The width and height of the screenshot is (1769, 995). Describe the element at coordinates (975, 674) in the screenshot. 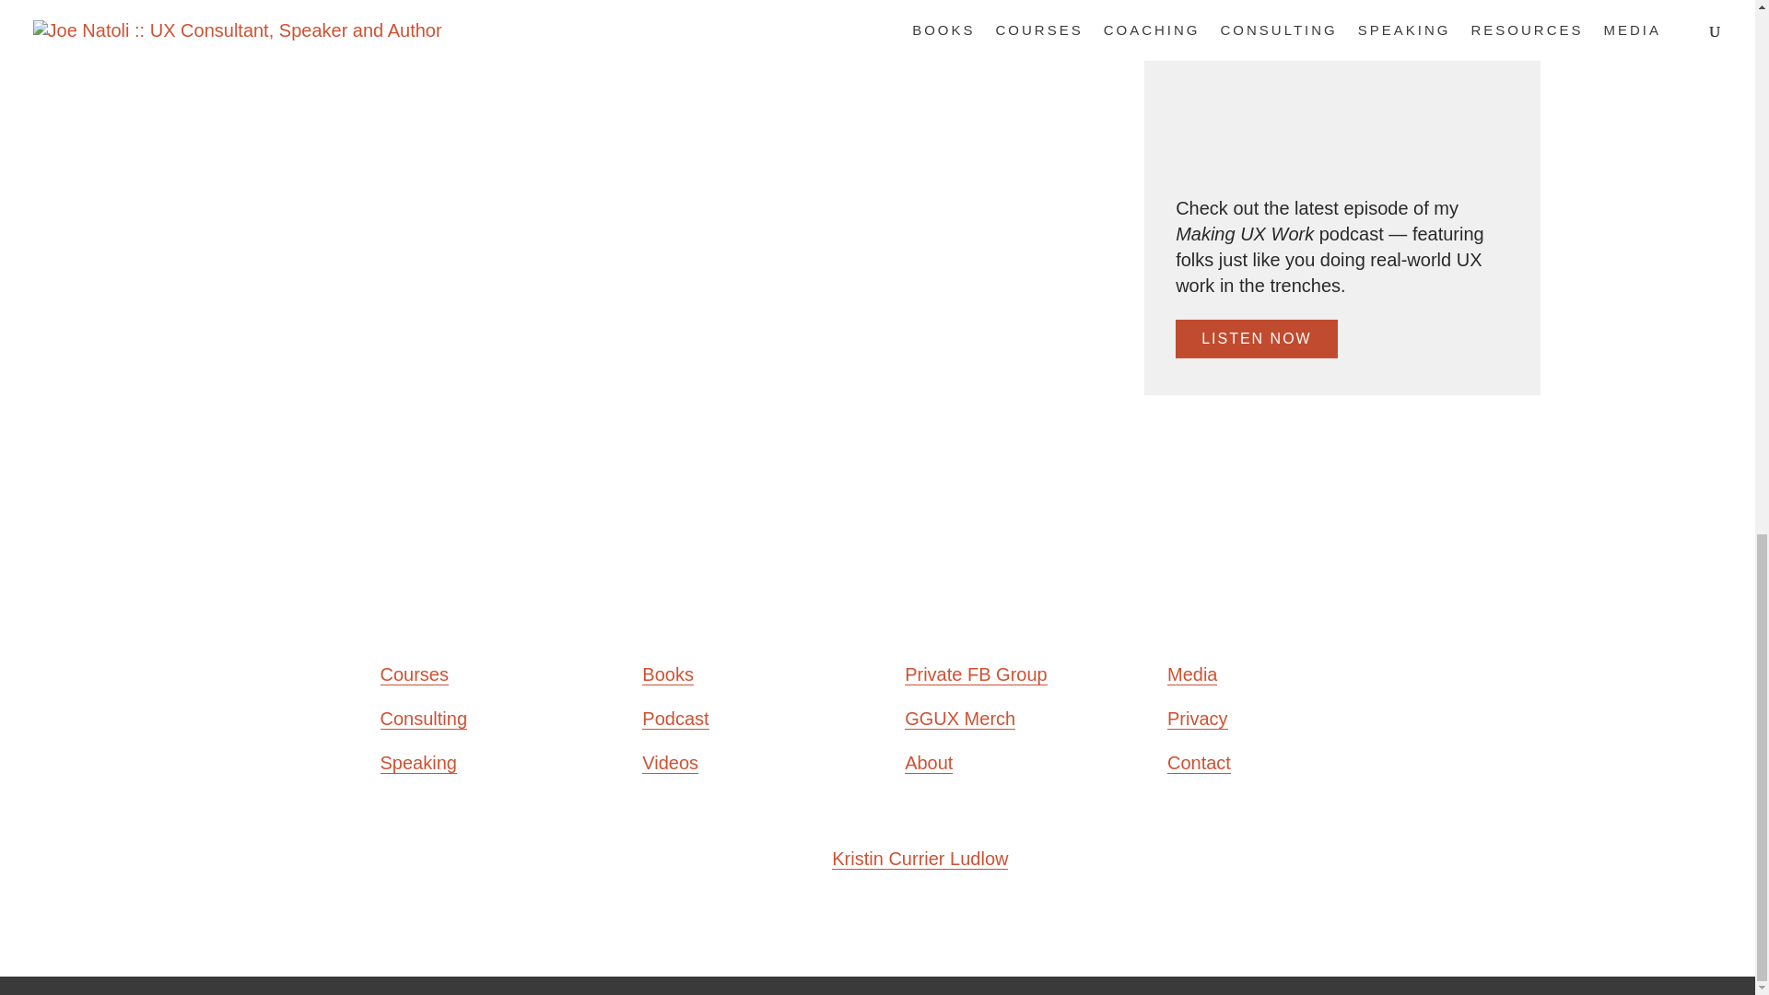

I see `Private FB Group` at that location.